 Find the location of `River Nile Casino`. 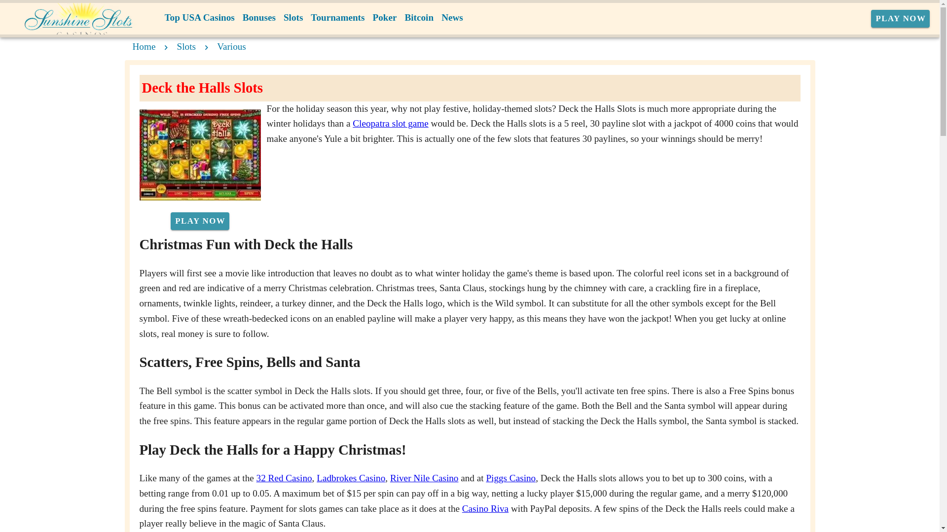

River Nile Casino is located at coordinates (424, 478).